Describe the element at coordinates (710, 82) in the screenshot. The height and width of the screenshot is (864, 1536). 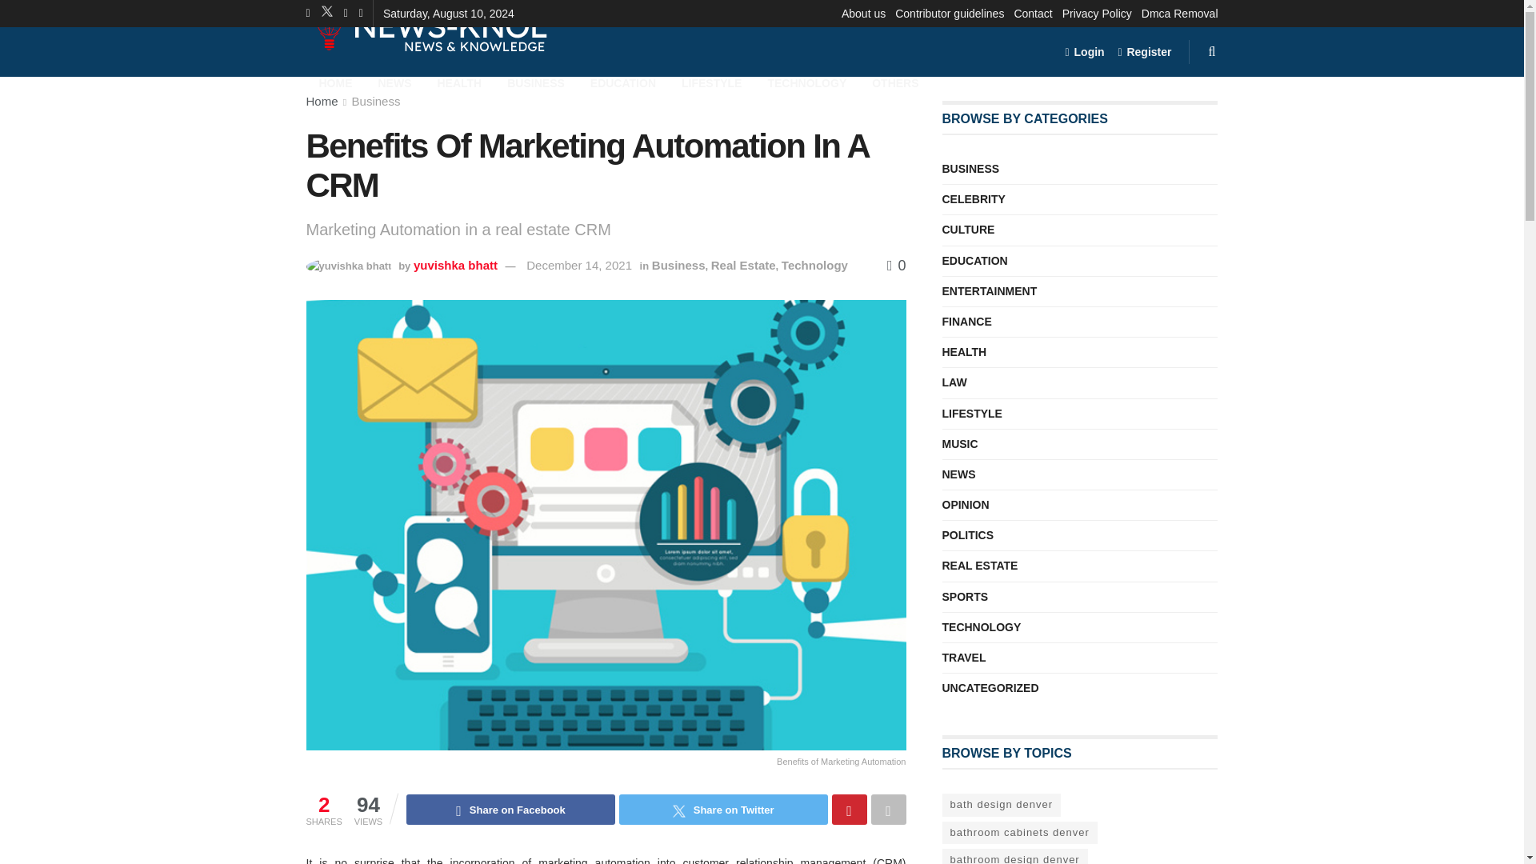
I see `LIFESTYLE` at that location.